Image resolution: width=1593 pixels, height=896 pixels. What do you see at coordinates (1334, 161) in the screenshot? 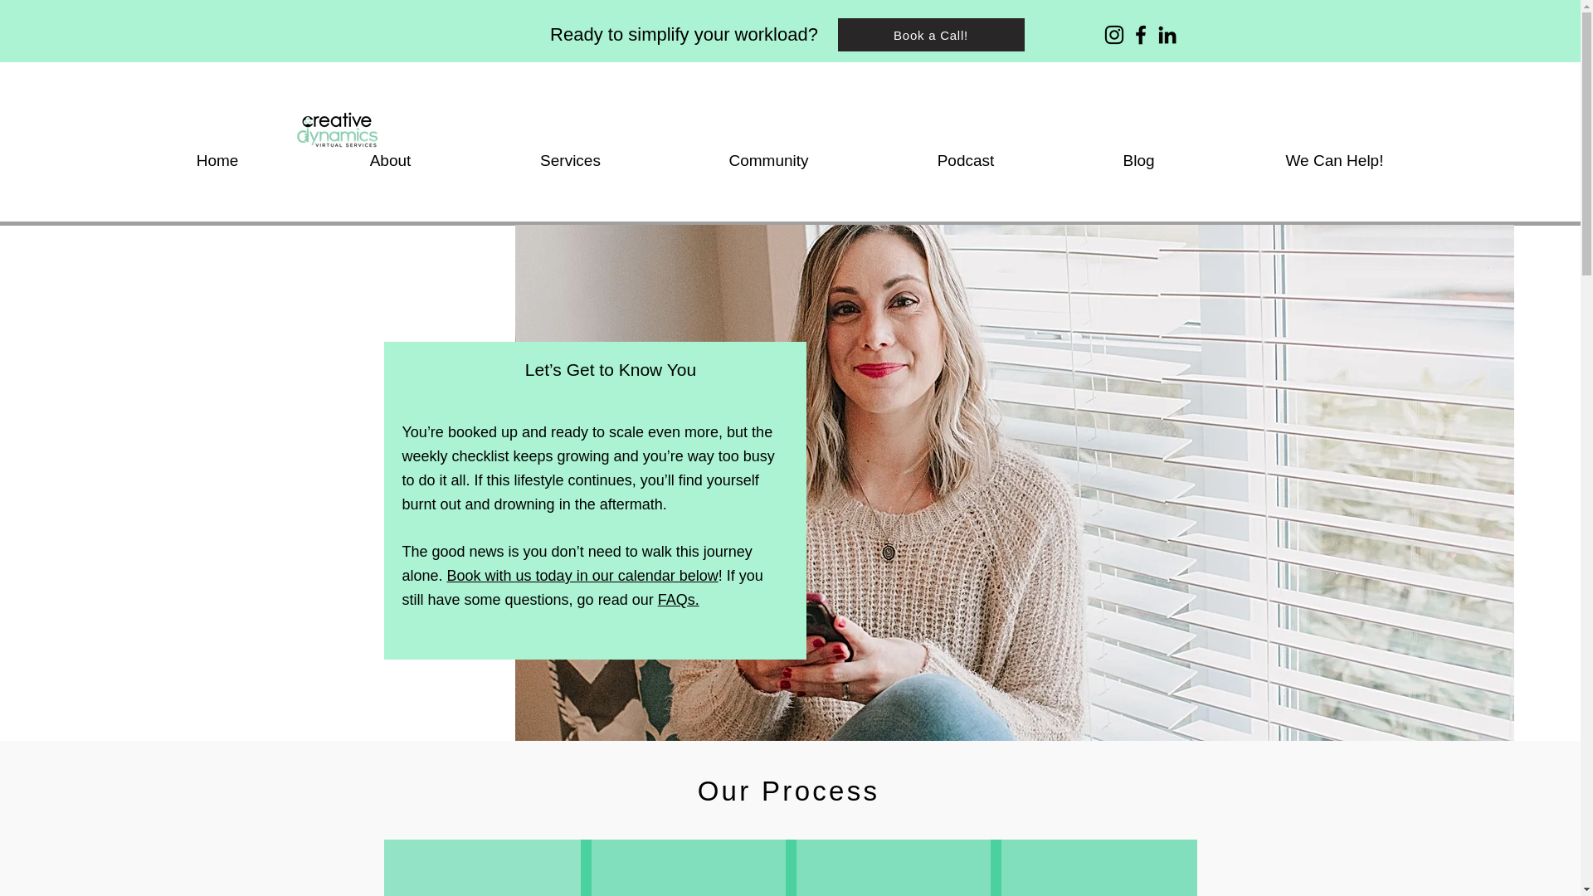
I see `We Can Help!` at bounding box center [1334, 161].